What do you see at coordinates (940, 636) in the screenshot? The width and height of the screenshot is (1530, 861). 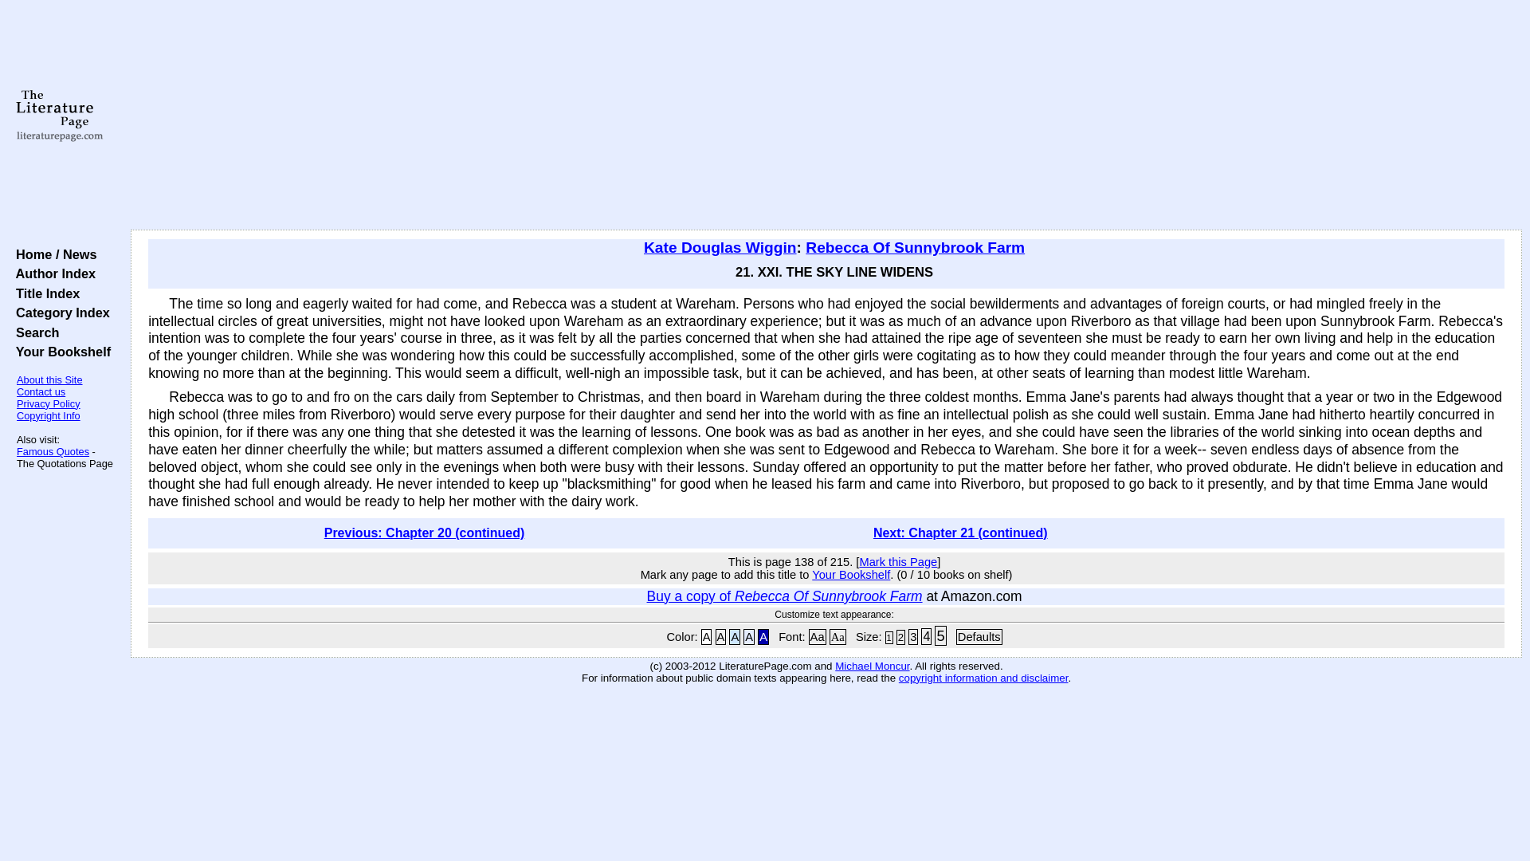 I see `Size 5` at bounding box center [940, 636].